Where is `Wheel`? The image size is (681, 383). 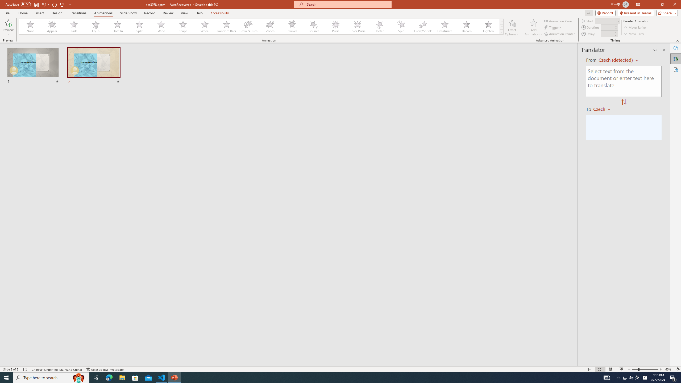
Wheel is located at coordinates (205, 27).